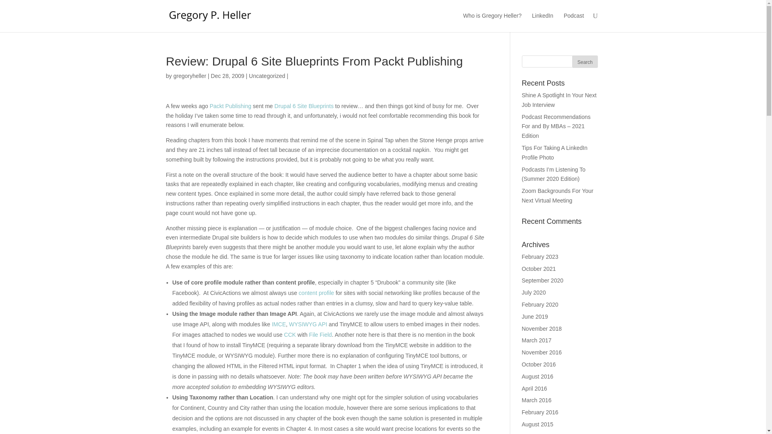 The width and height of the screenshot is (772, 434). I want to click on CCK, so click(289, 335).